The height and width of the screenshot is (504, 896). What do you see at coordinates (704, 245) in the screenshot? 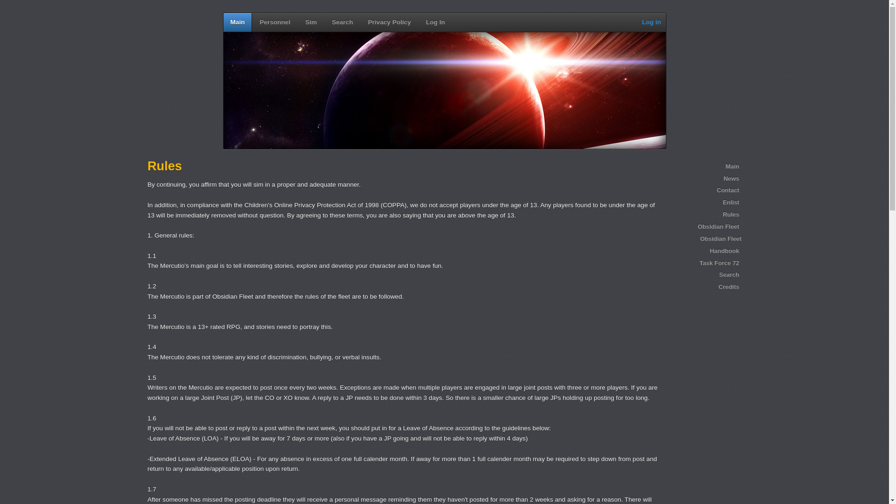
I see `Obsidian Fleet Handbook` at bounding box center [704, 245].